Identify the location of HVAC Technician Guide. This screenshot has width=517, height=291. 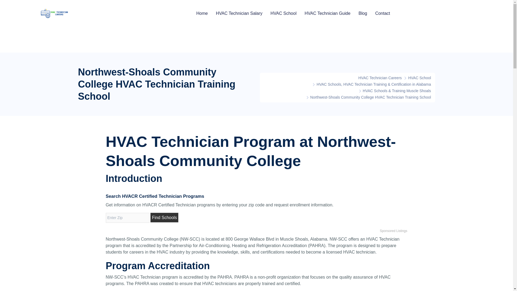
(327, 13).